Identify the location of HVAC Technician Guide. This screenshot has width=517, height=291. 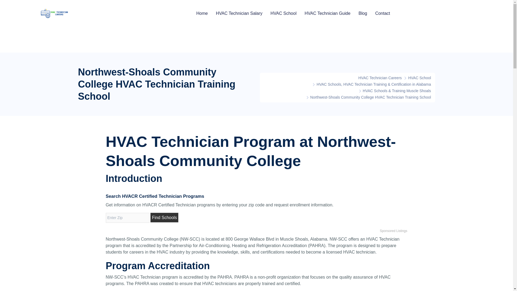
(327, 13).